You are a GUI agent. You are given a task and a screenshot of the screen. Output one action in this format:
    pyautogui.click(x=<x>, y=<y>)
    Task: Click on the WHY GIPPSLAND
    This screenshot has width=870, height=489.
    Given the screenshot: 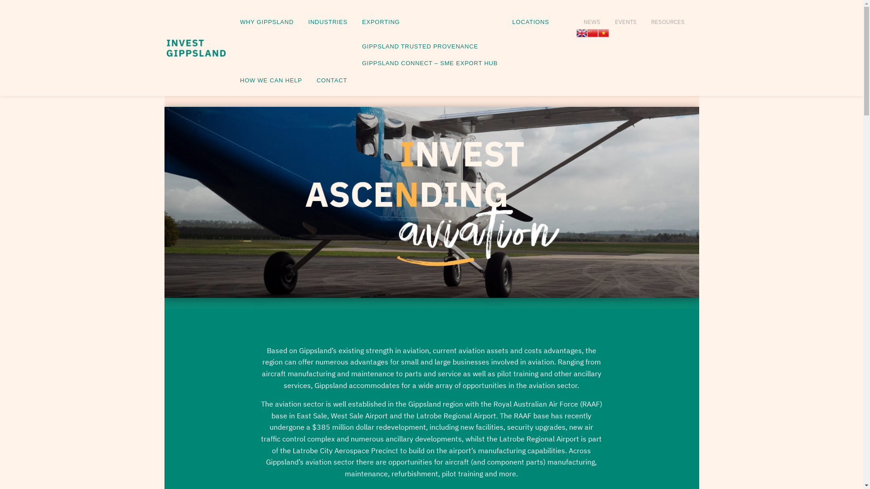 What is the action you would take?
    pyautogui.click(x=267, y=23)
    